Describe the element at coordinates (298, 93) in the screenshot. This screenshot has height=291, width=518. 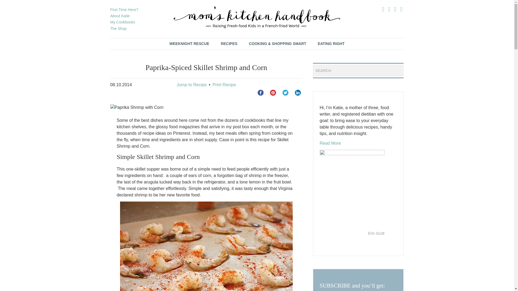
I see `linkedin` at that location.